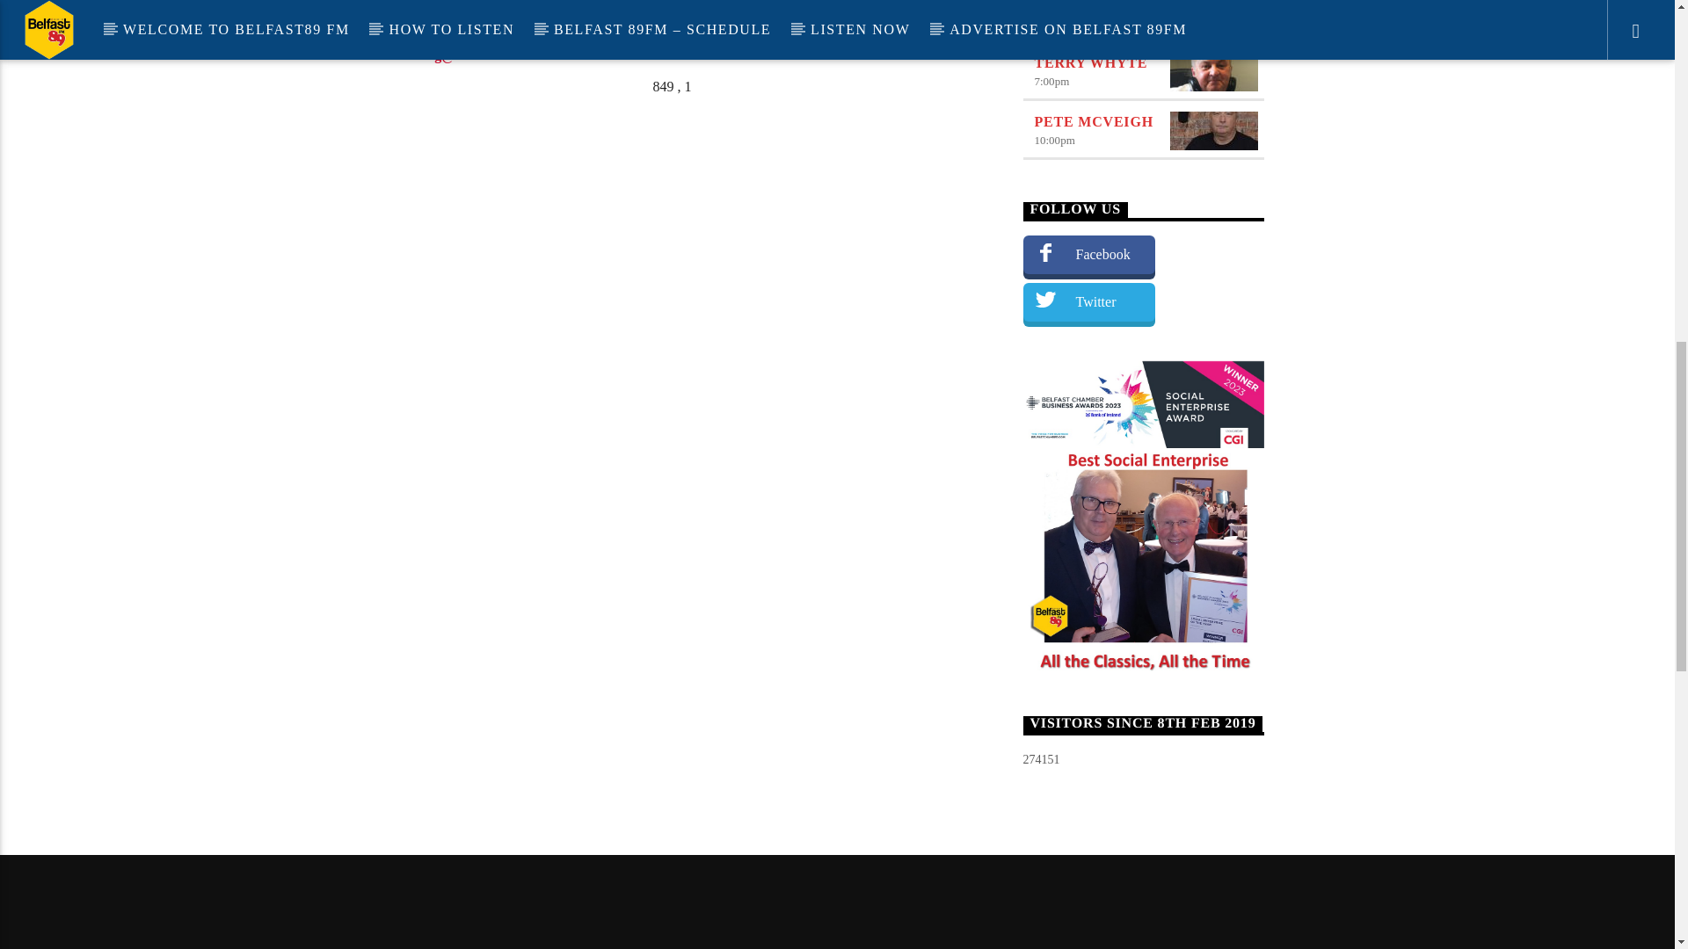 The height and width of the screenshot is (949, 1688). What do you see at coordinates (1090, 62) in the screenshot?
I see `TERRY WHYTE` at bounding box center [1090, 62].